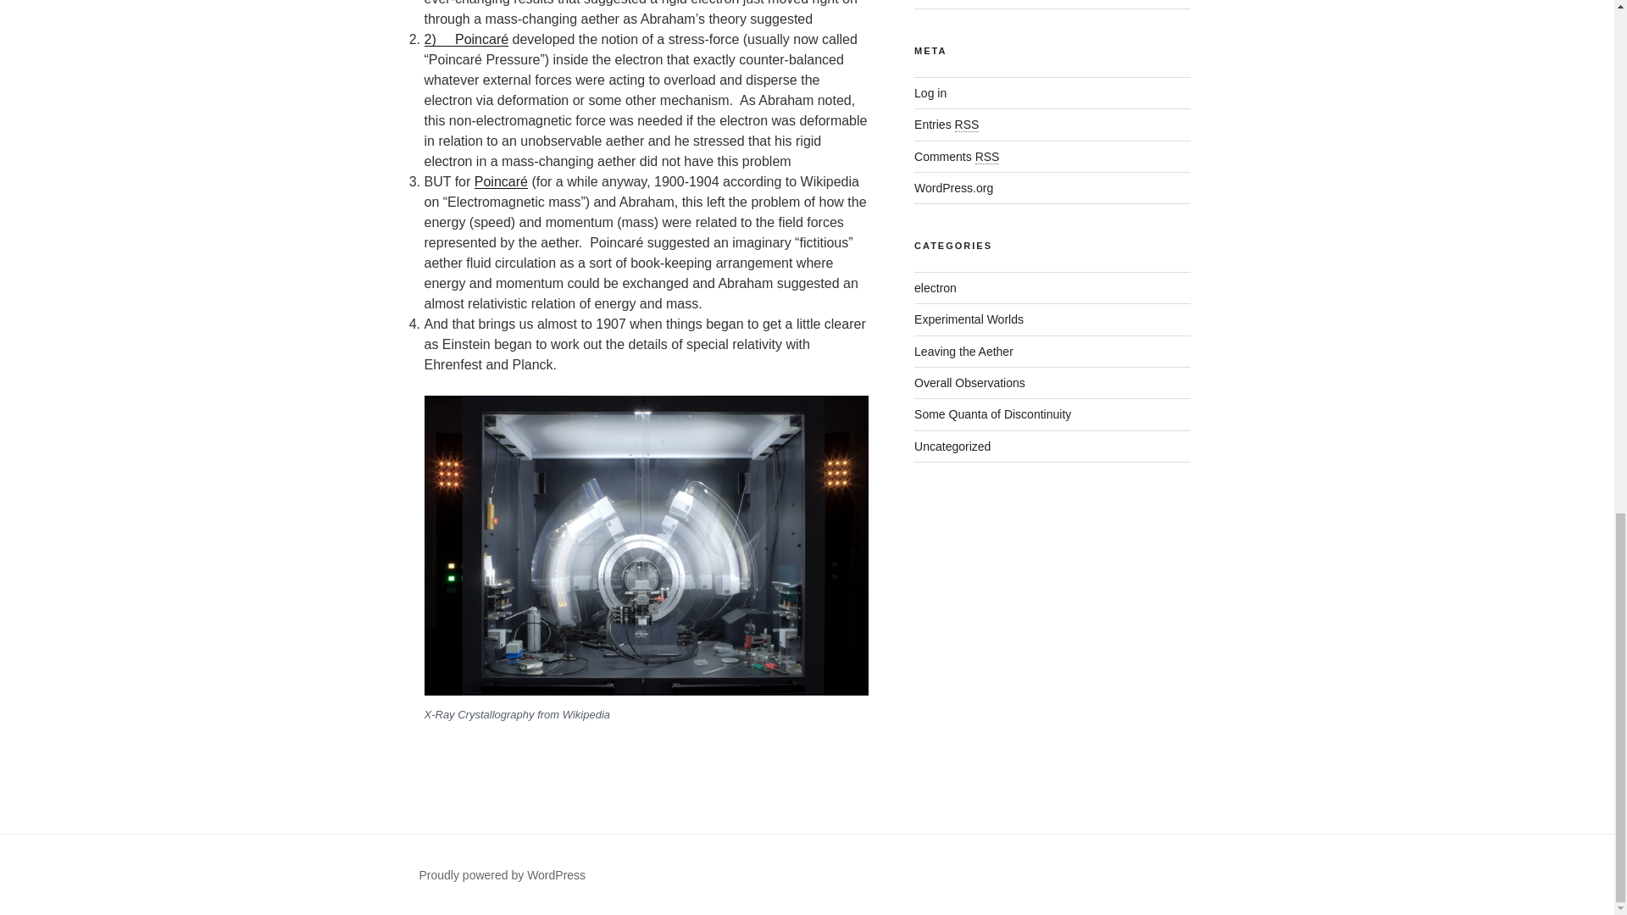  I want to click on Leaving the Aether, so click(964, 352).